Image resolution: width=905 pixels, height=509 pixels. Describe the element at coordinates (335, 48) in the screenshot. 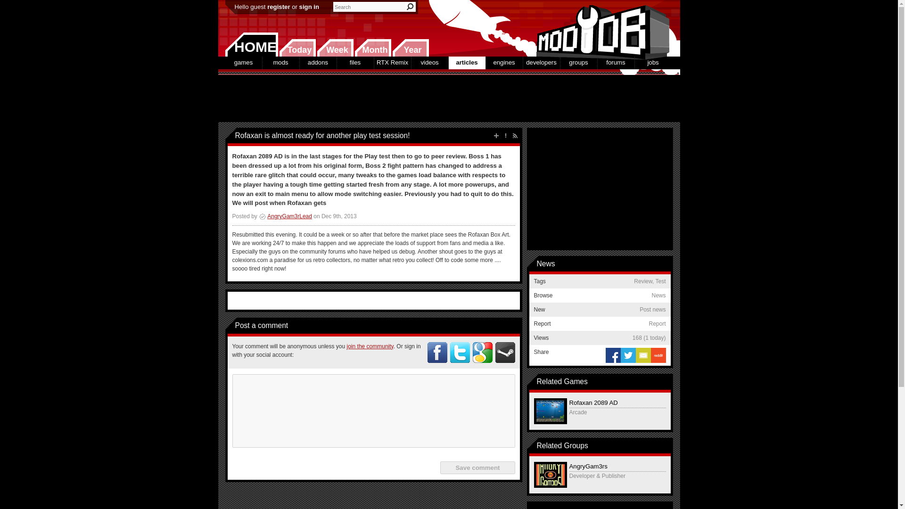

I see `New this week` at that location.